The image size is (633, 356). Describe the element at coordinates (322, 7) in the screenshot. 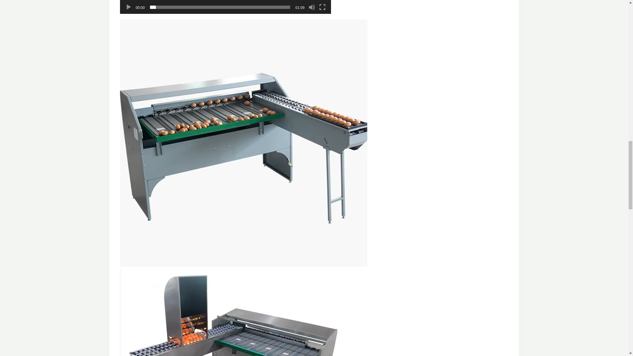

I see `Fullscreen` at that location.